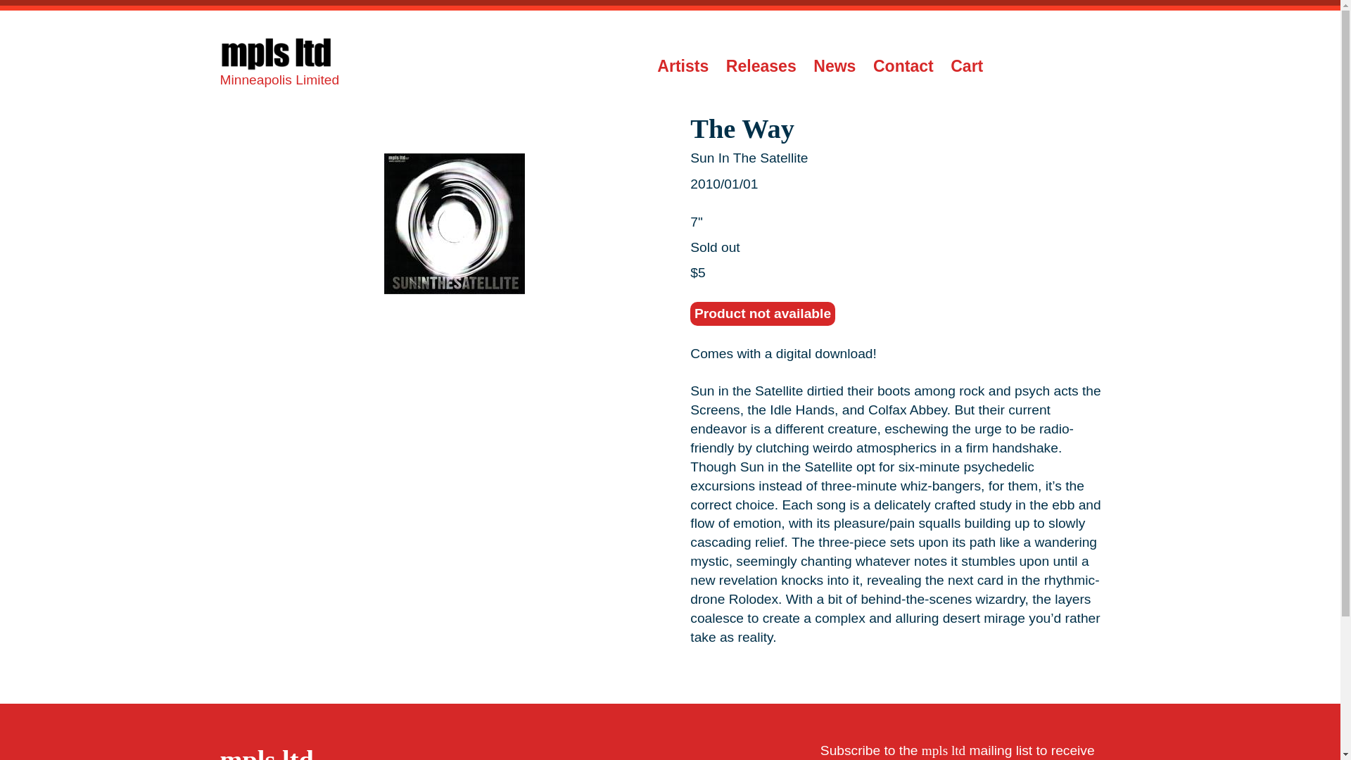 The image size is (1351, 760). What do you see at coordinates (763, 314) in the screenshot?
I see `Product not available` at bounding box center [763, 314].